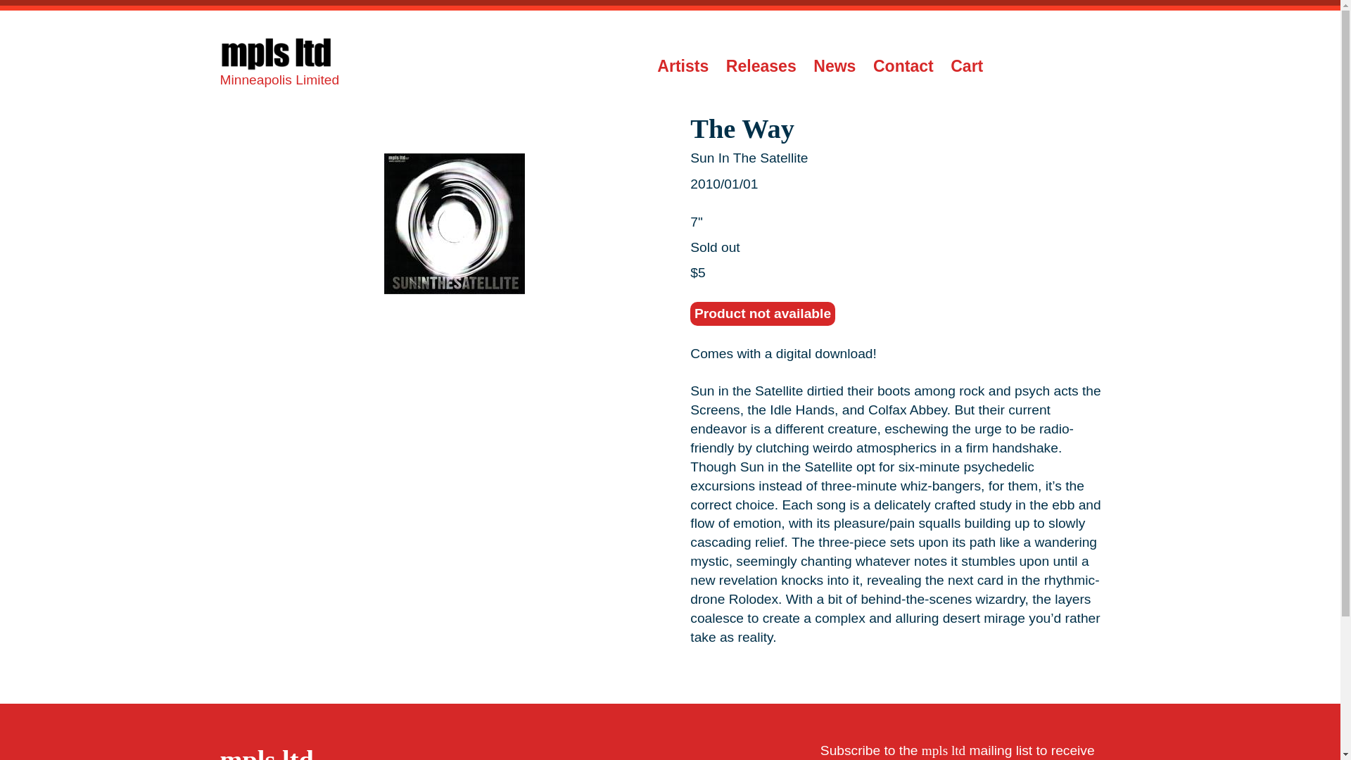 The image size is (1351, 760). What do you see at coordinates (763, 314) in the screenshot?
I see `Product not available` at bounding box center [763, 314].